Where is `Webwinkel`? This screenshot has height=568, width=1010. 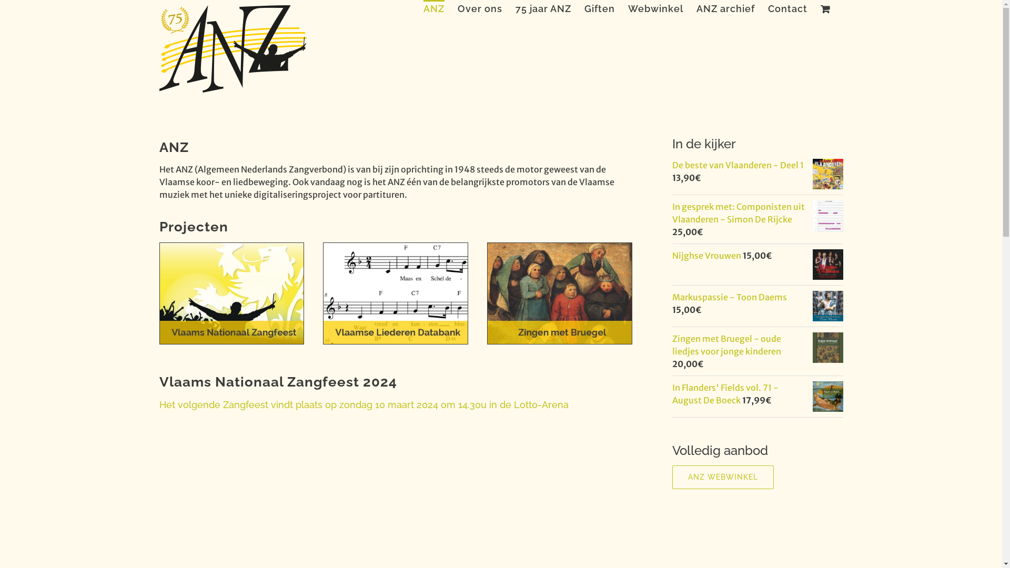 Webwinkel is located at coordinates (655, 8).